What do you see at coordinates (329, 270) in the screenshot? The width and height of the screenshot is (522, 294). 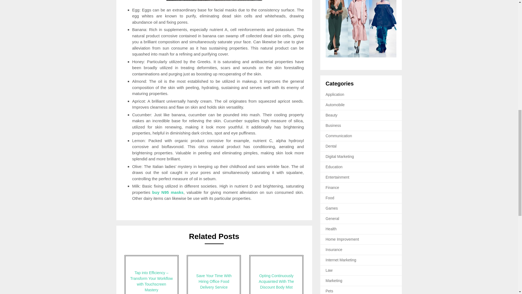 I see `Law` at bounding box center [329, 270].